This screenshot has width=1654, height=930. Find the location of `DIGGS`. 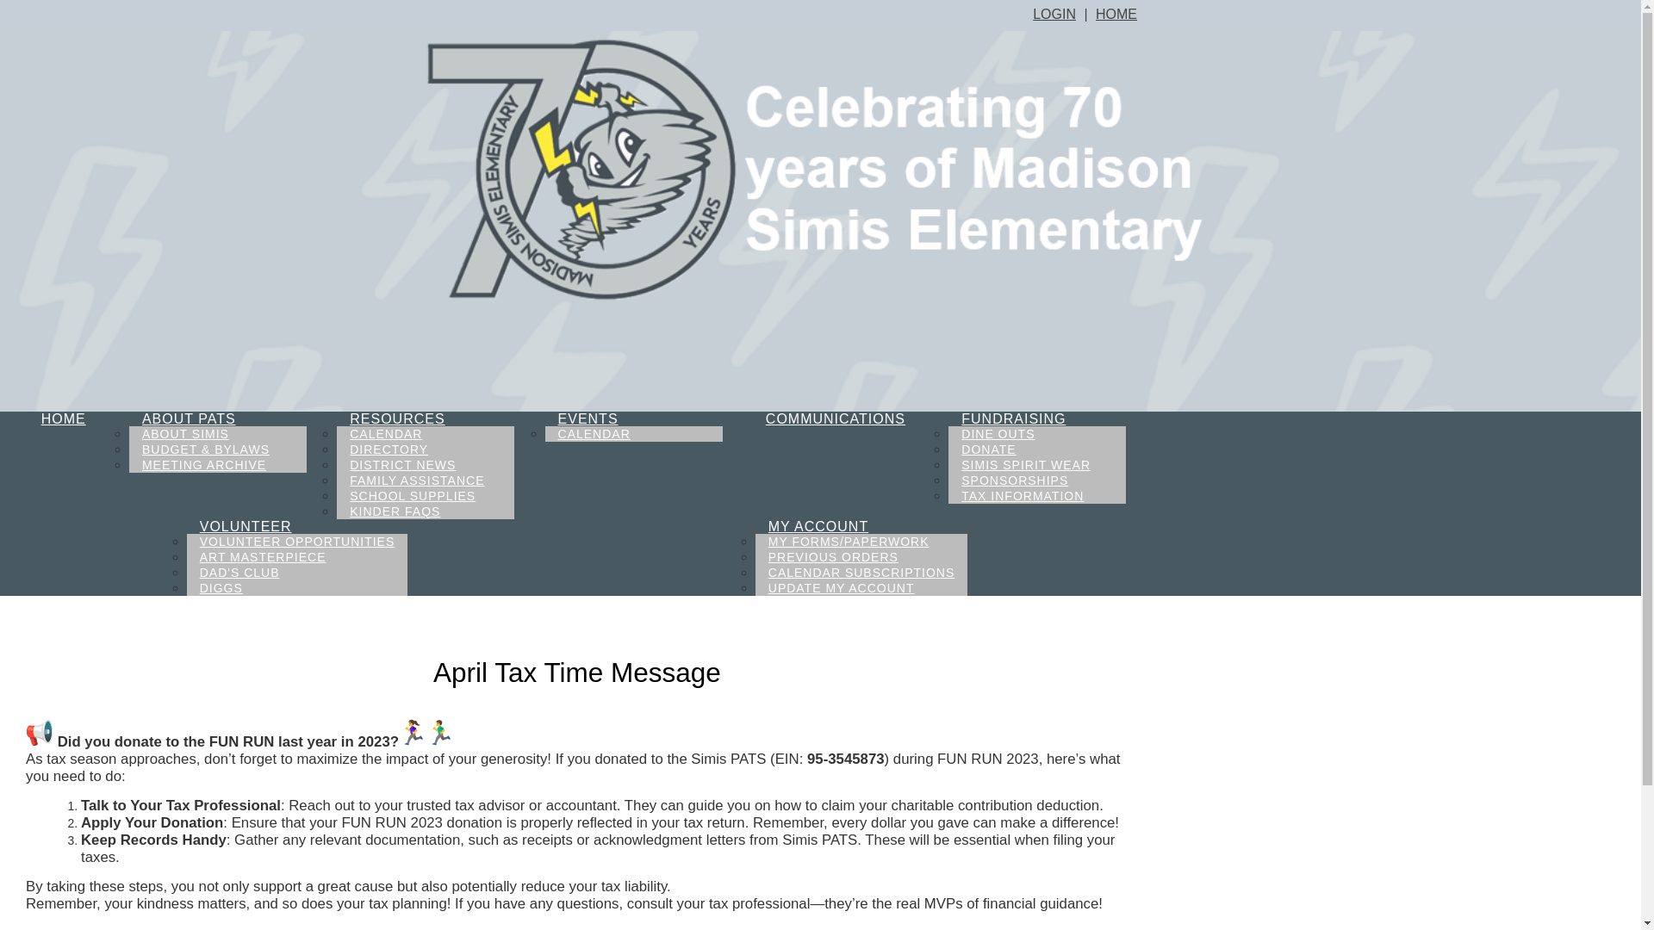

DIGGS is located at coordinates (221, 587).